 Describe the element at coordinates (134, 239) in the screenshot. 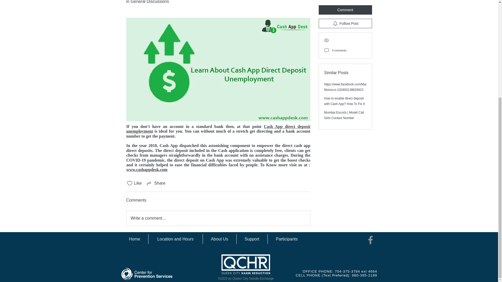

I see `Home` at that location.